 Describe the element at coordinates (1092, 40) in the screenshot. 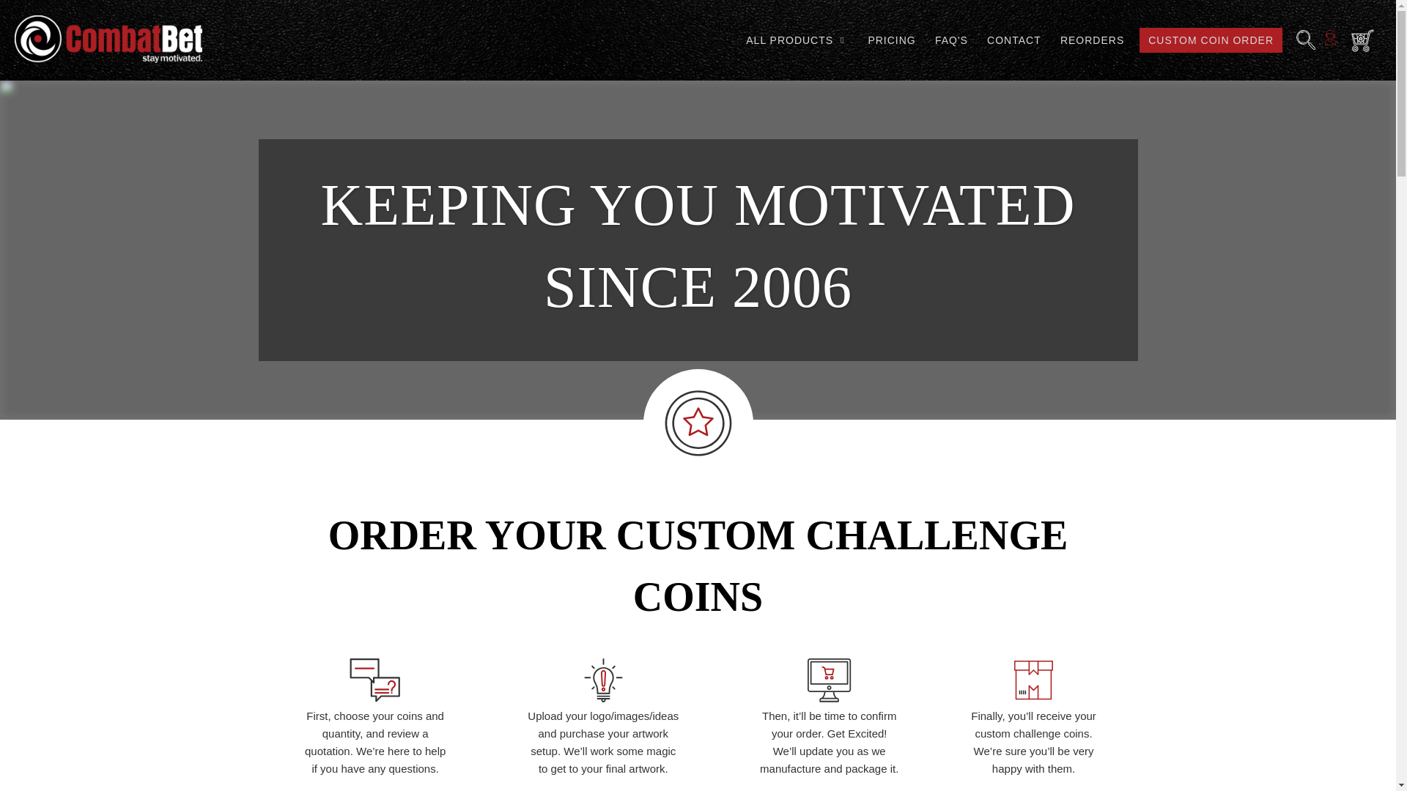

I see `REORDERS` at that location.